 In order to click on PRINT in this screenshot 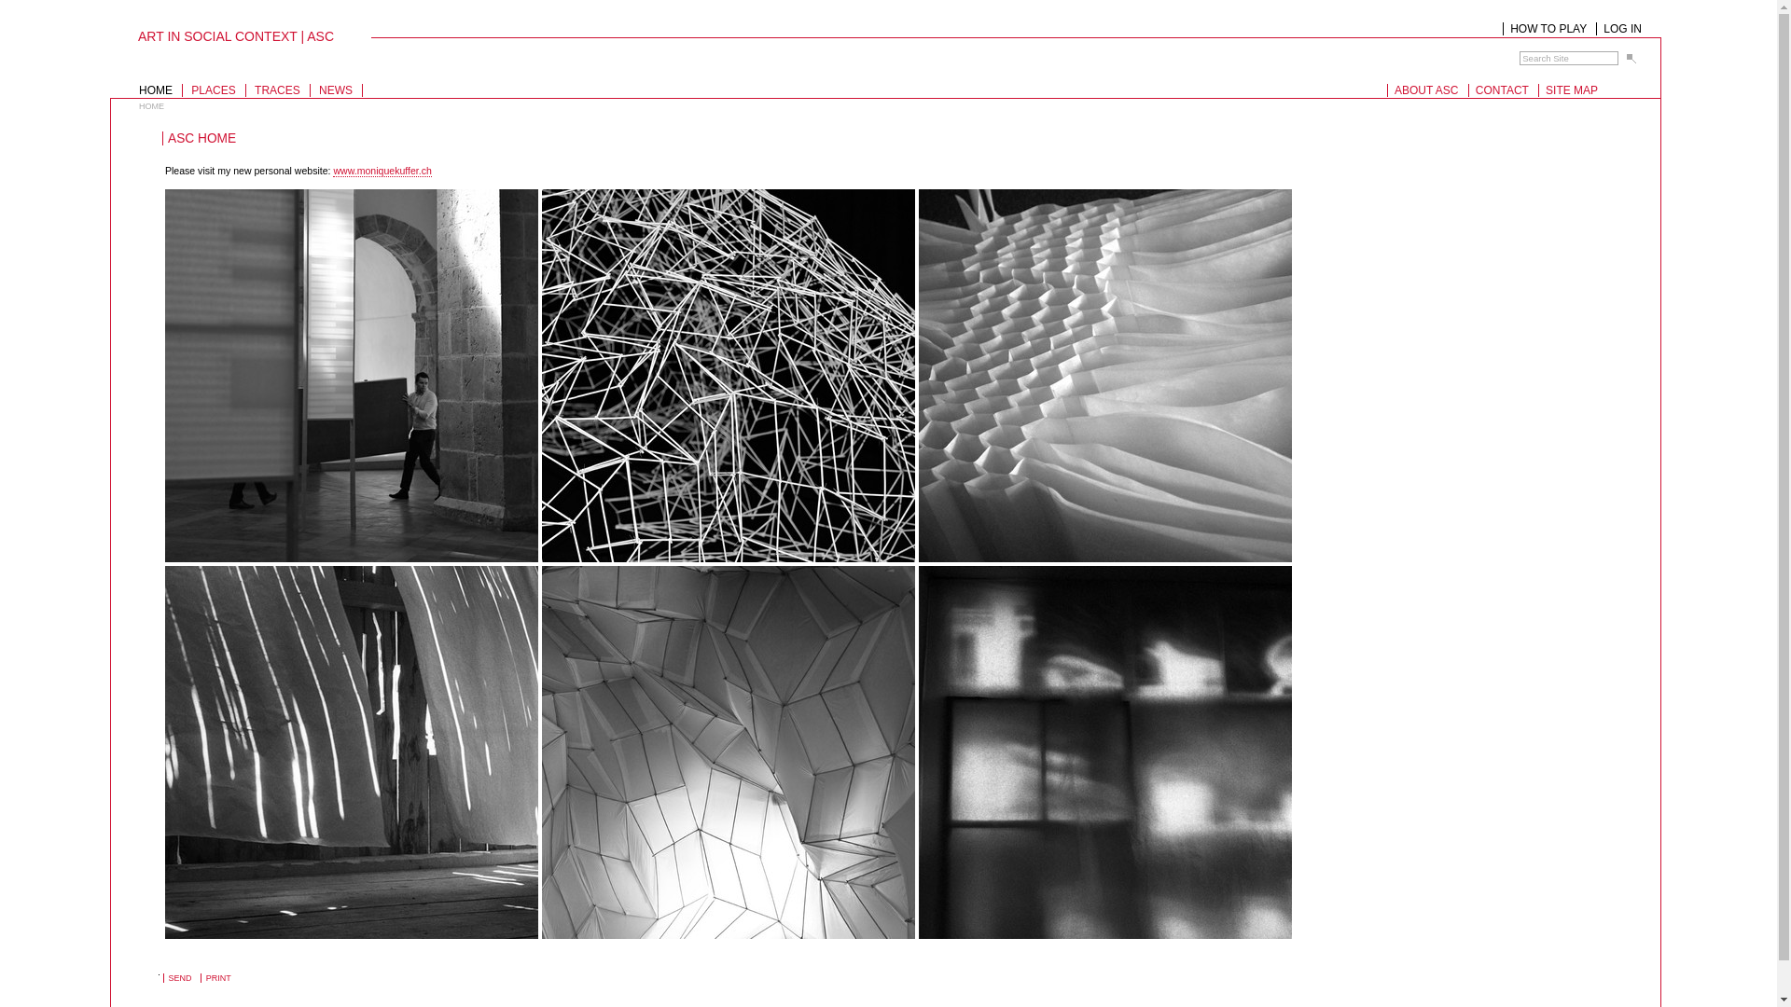, I will do `click(218, 979)`.